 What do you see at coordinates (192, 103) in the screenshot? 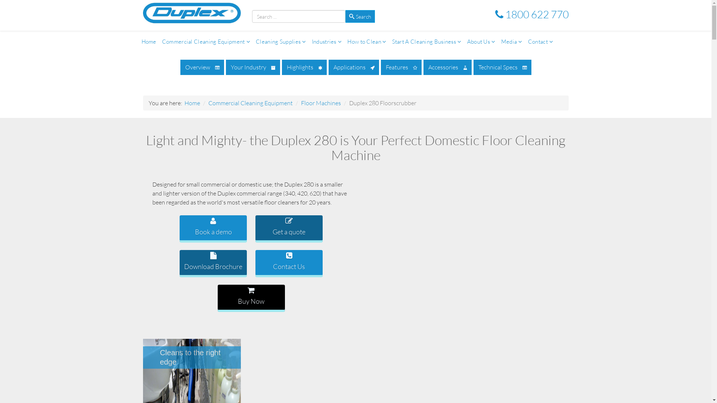
I see `Home` at bounding box center [192, 103].